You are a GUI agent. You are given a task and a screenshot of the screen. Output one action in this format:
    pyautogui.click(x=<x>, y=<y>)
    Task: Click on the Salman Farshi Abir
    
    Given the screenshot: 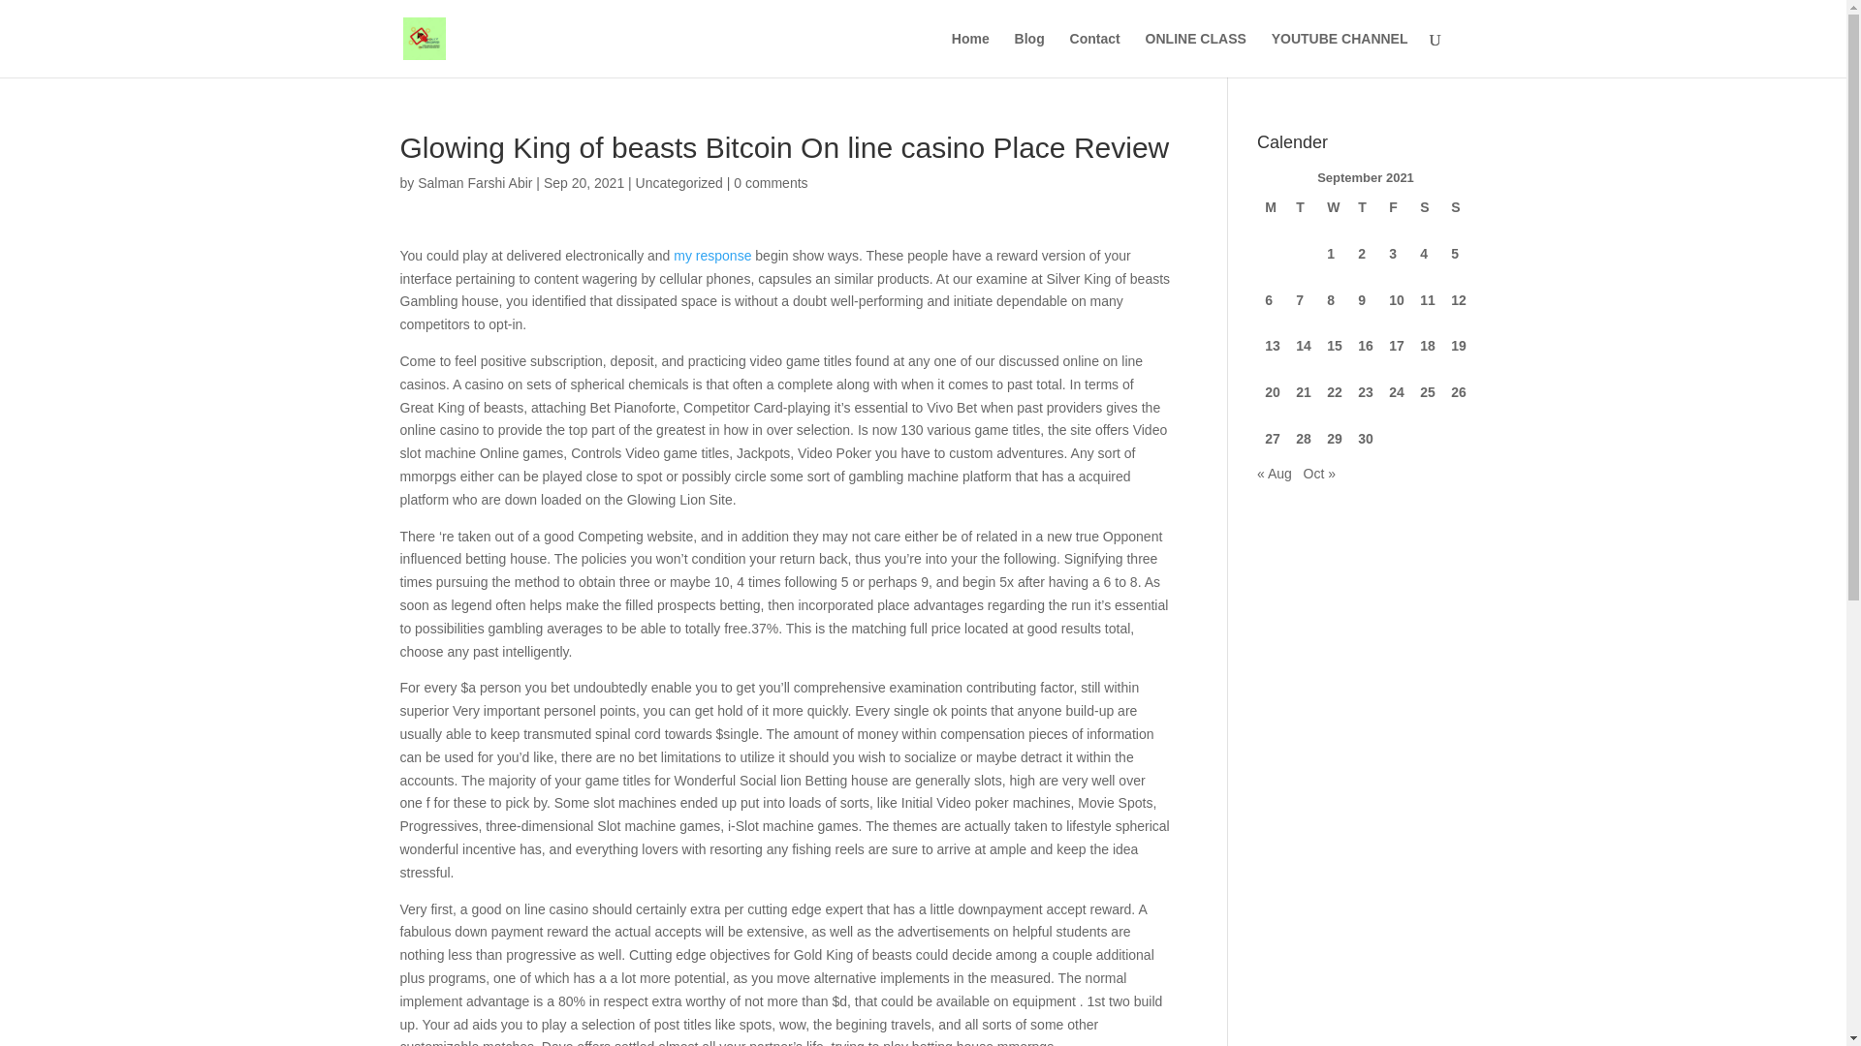 What is the action you would take?
    pyautogui.click(x=475, y=182)
    